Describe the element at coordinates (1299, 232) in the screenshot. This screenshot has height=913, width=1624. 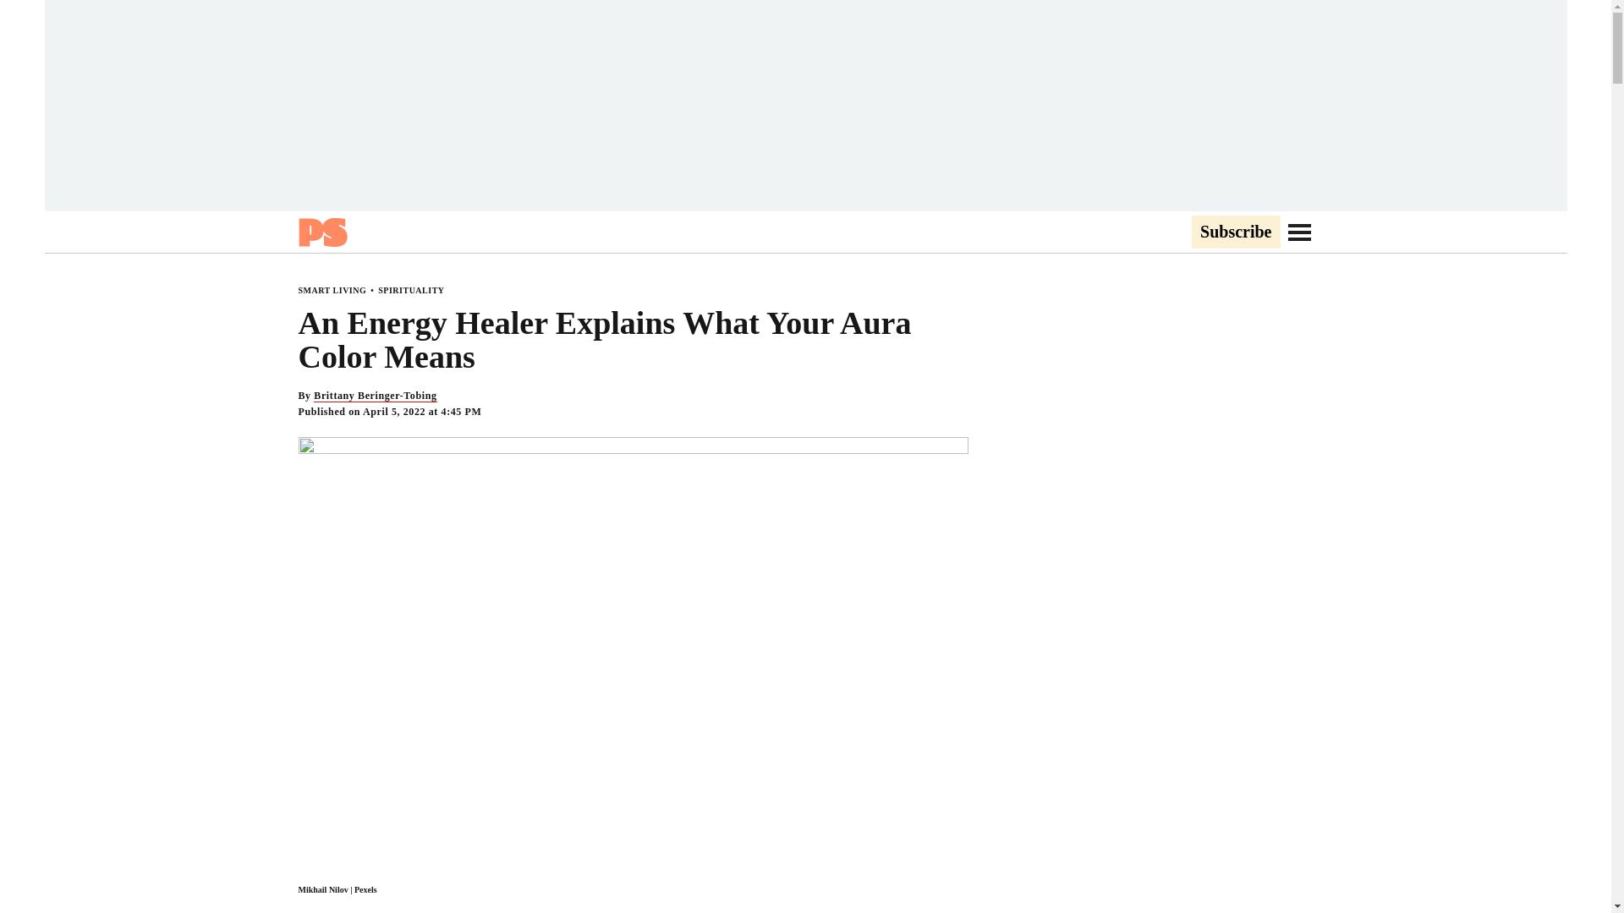
I see `Go to Navigation` at that location.